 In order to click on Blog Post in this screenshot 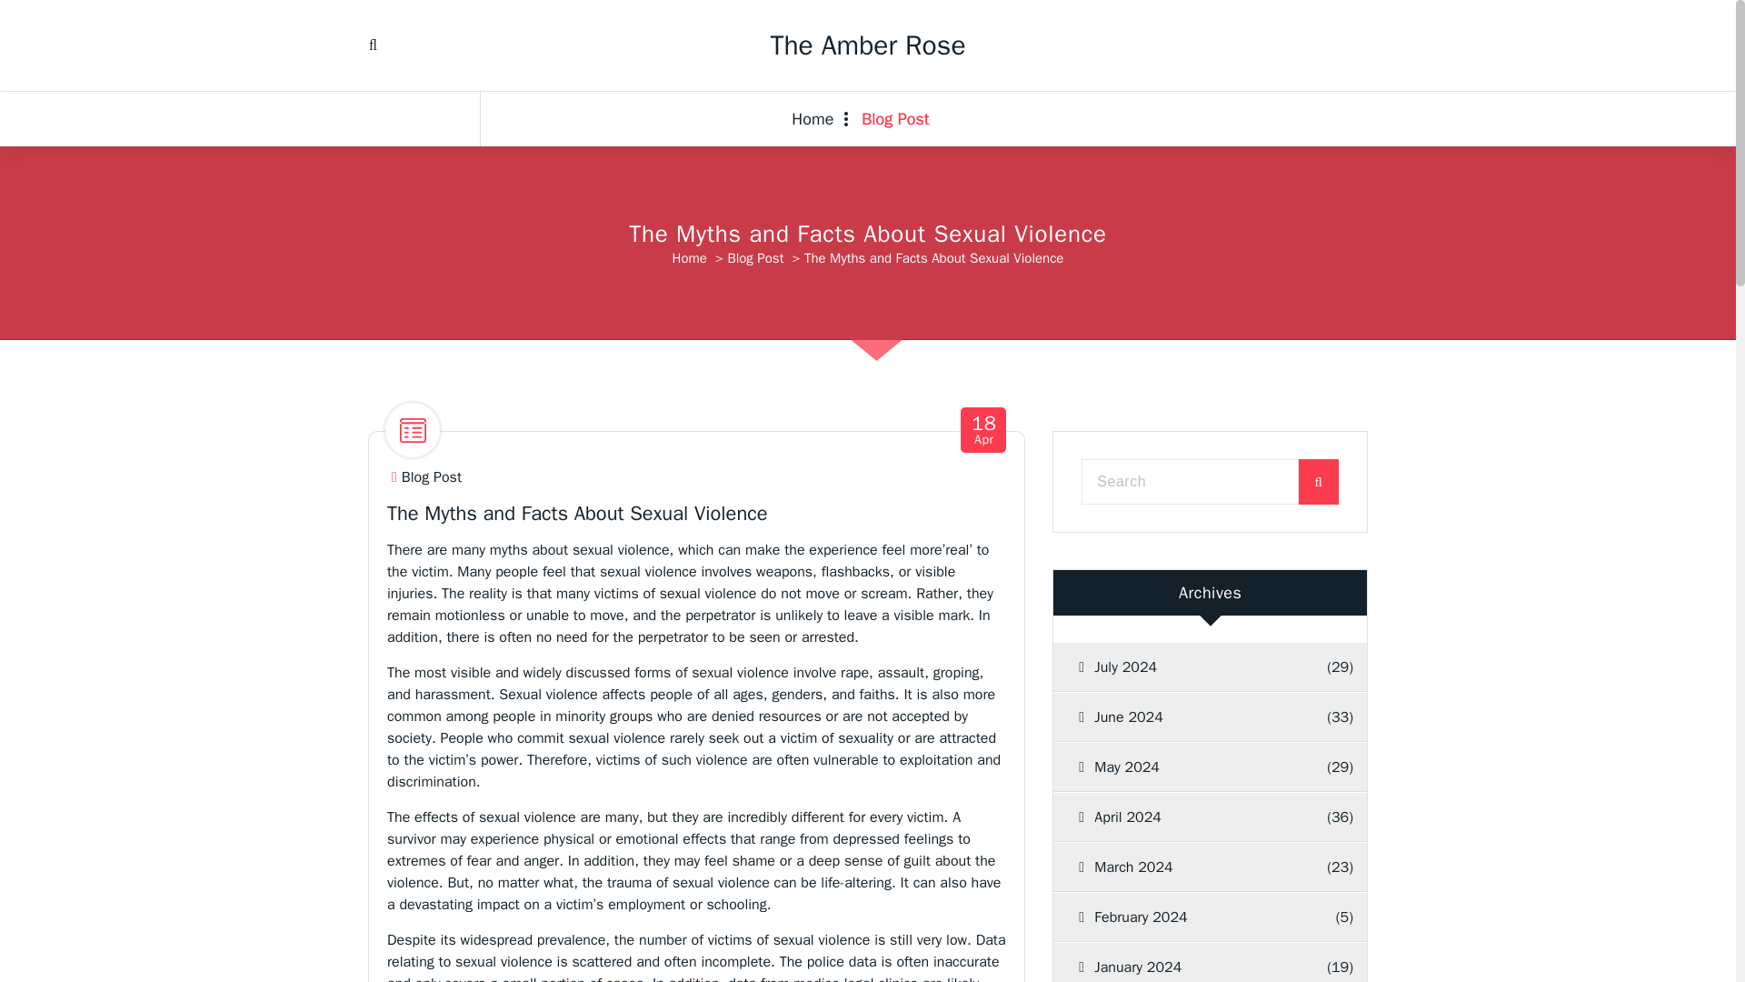, I will do `click(431, 477)`.